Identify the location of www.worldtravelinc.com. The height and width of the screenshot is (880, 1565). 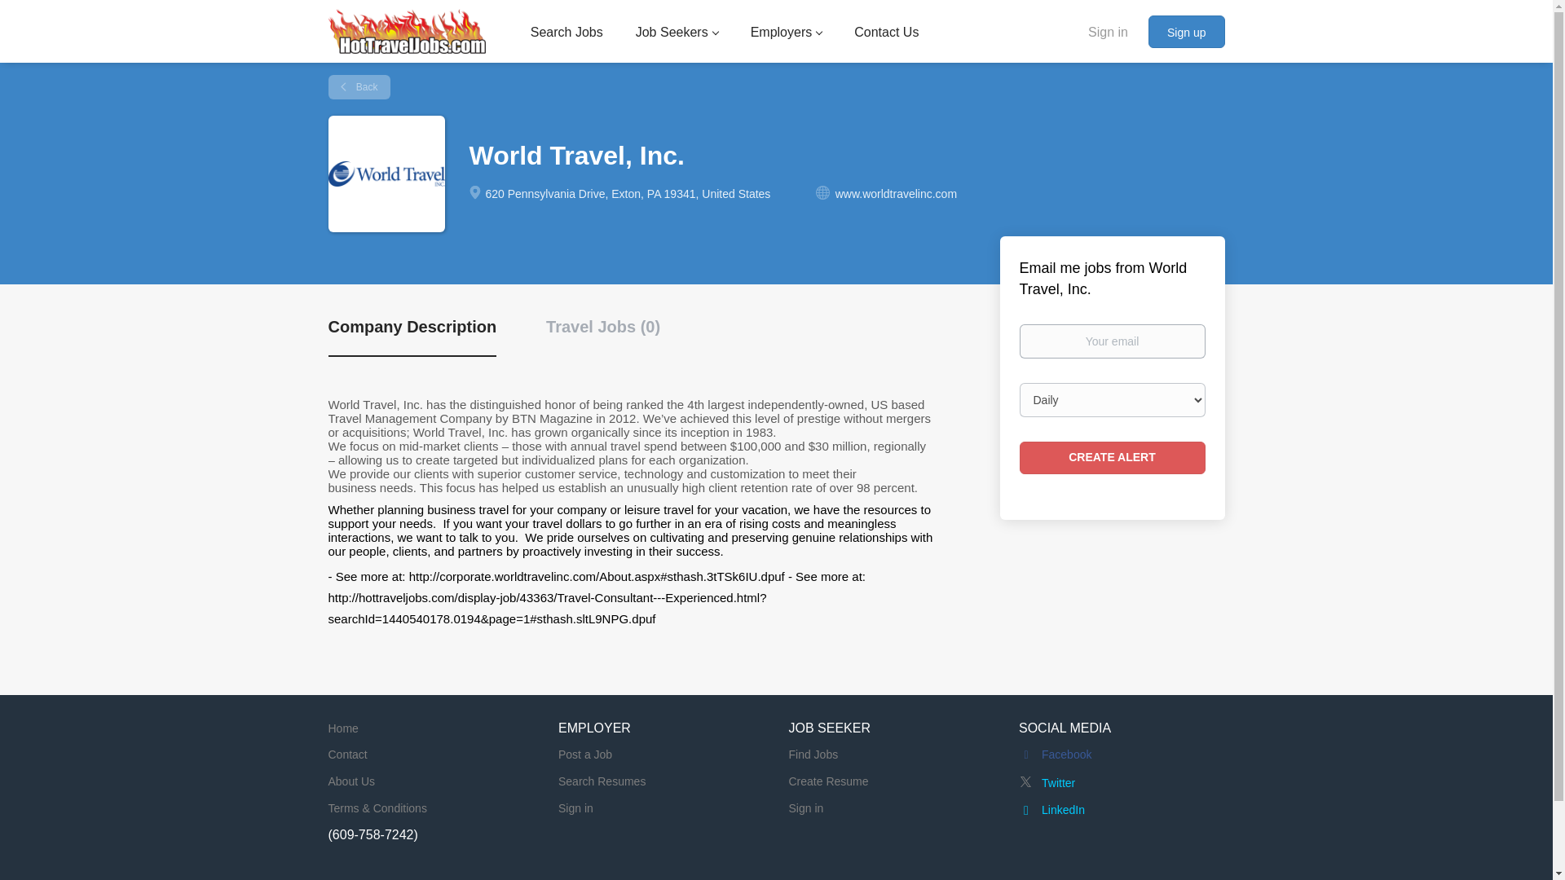
(896, 194).